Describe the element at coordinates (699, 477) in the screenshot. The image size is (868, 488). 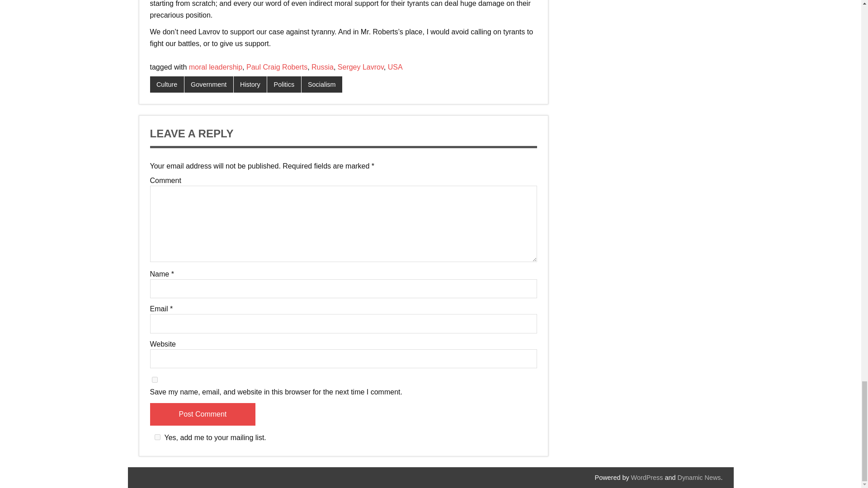
I see `Dynamic News WordPress Theme` at that location.